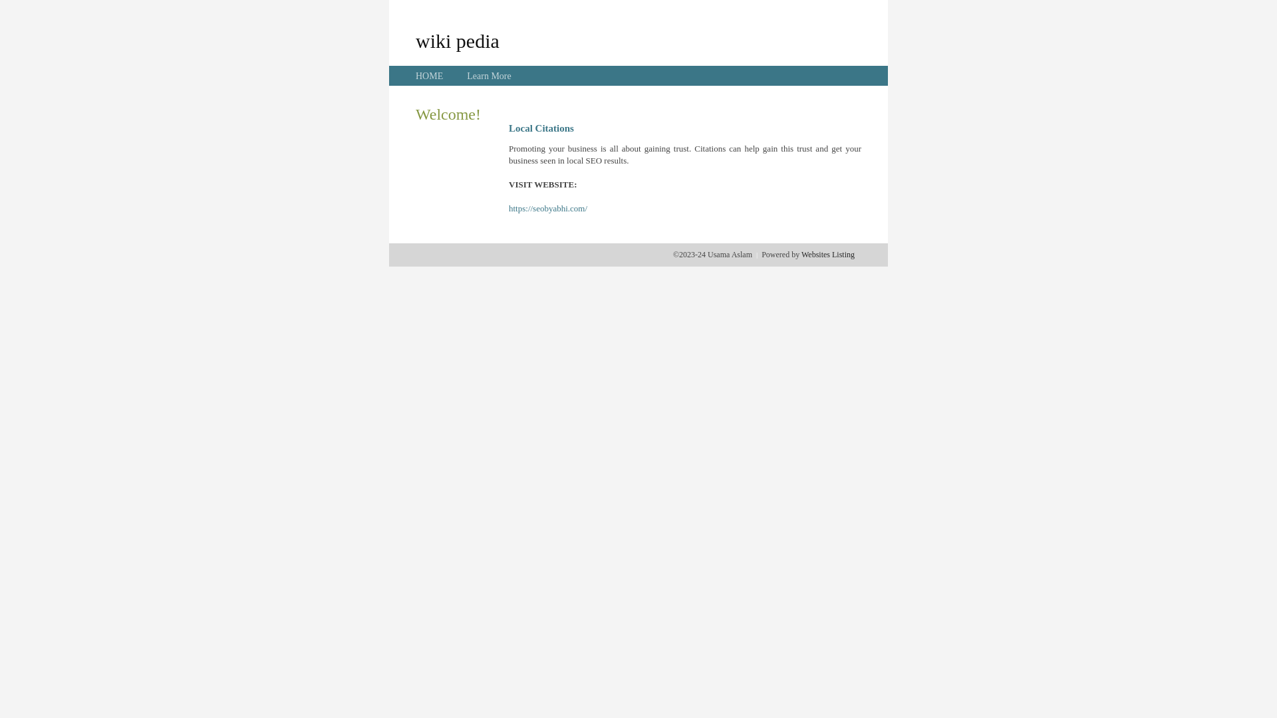  I want to click on Websites Listing, so click(828, 255).